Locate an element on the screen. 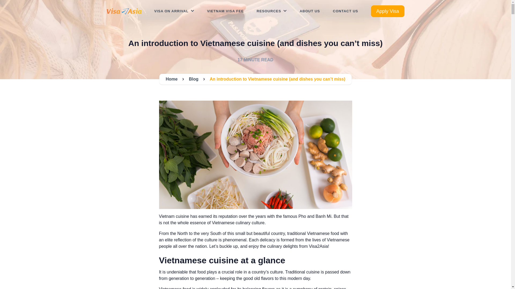 The image size is (515, 289). CONTACT US is located at coordinates (345, 11).